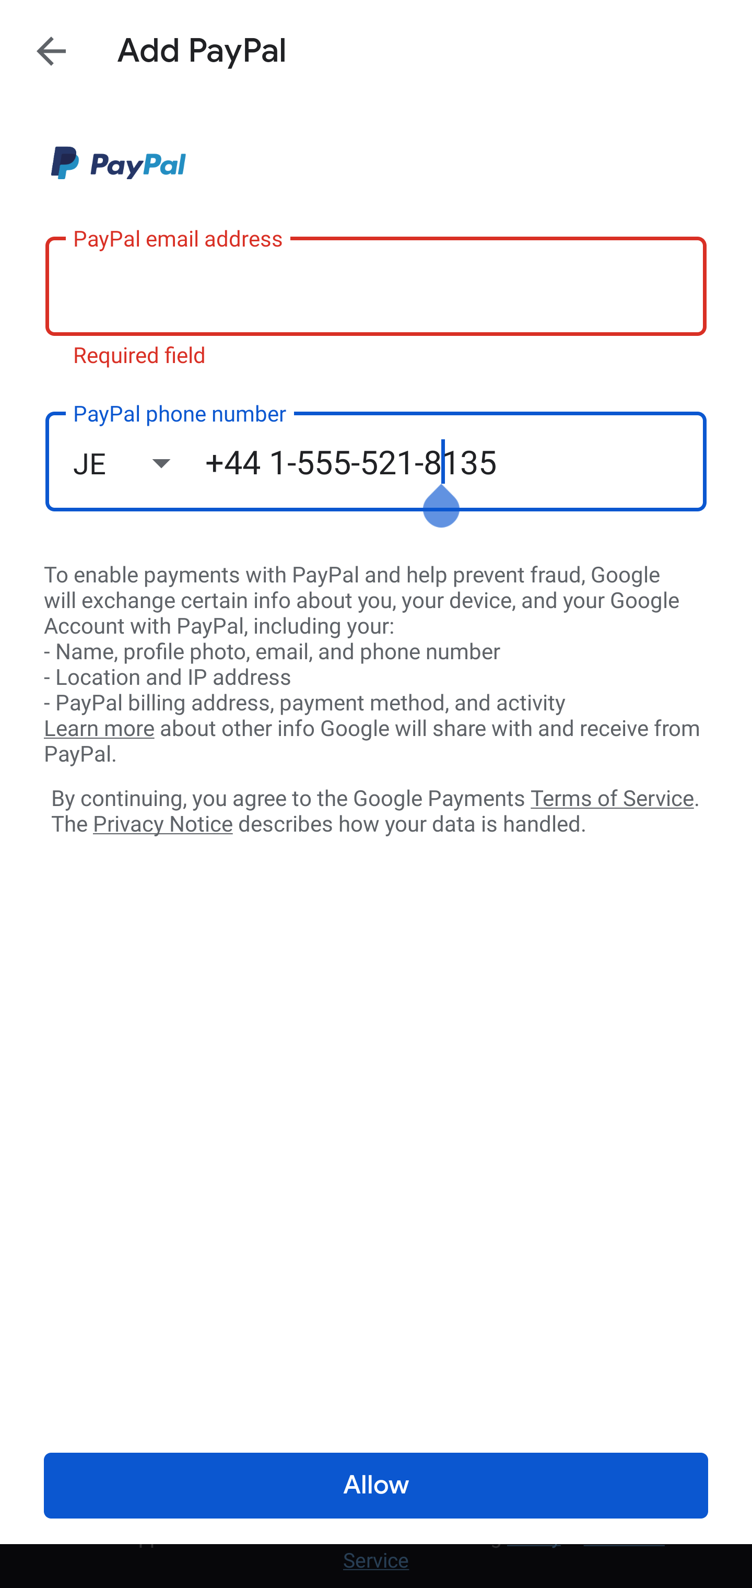  What do you see at coordinates (162, 825) in the screenshot?
I see `Privacy Notice` at bounding box center [162, 825].